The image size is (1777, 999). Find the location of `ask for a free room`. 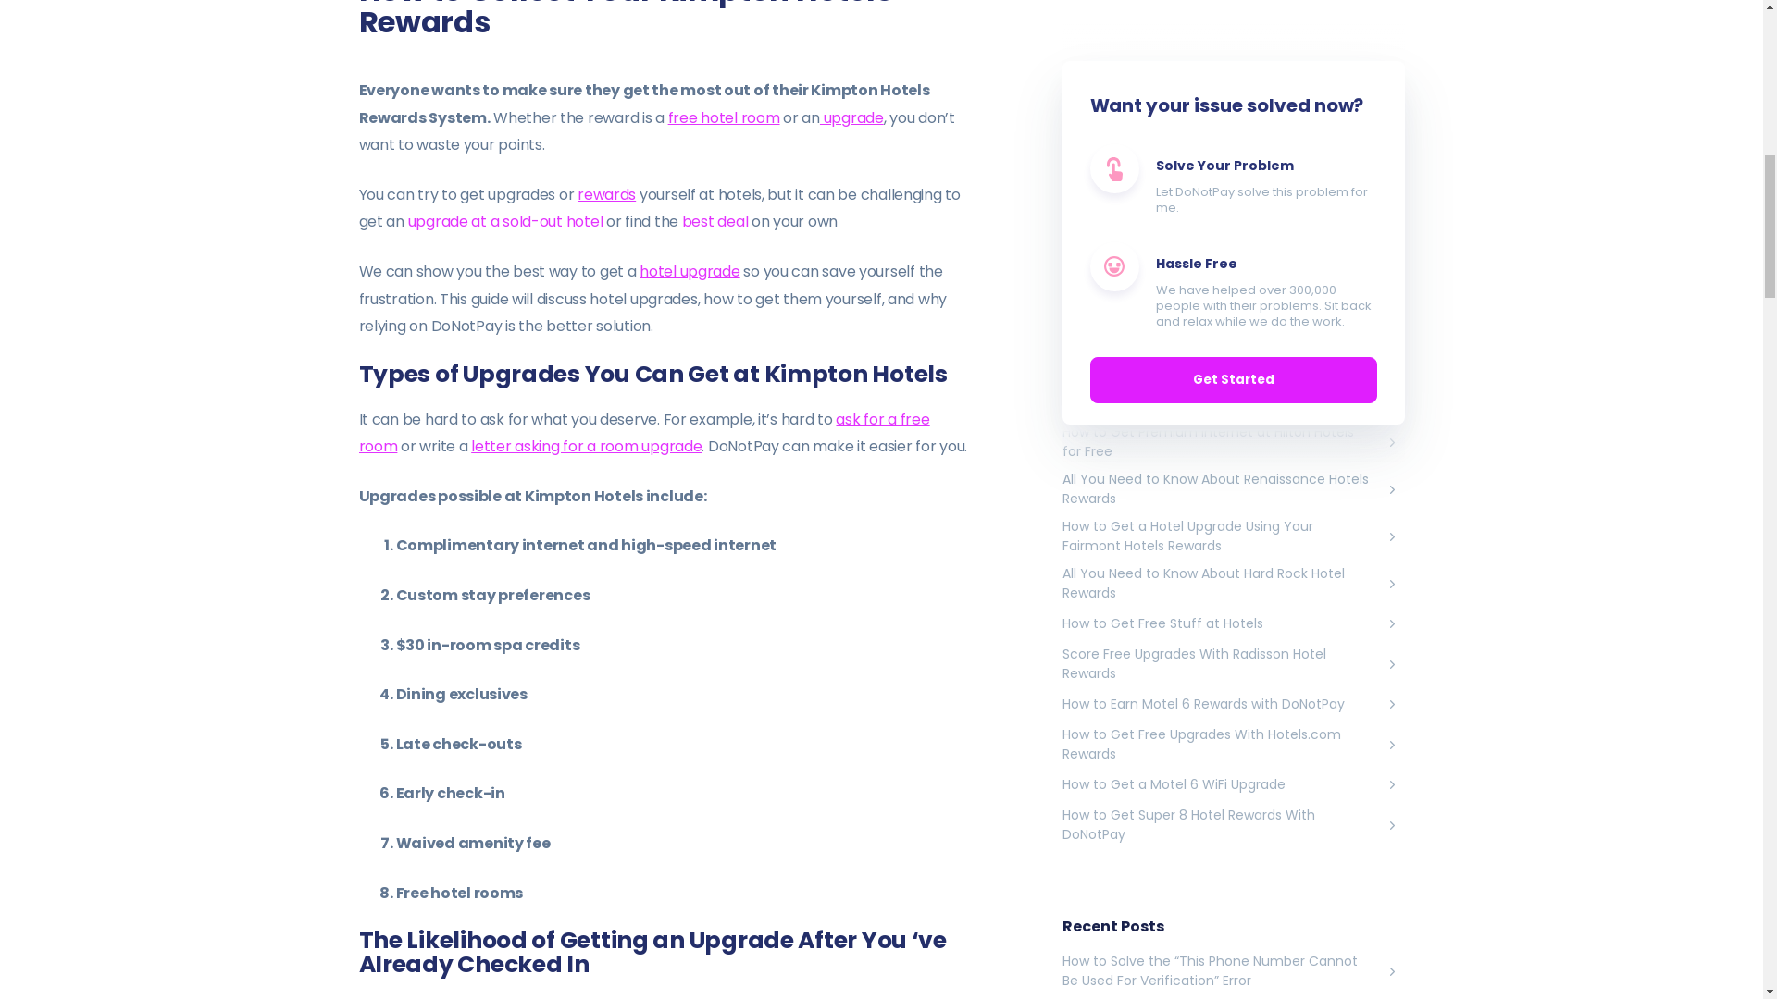

ask for a free room is located at coordinates (644, 433).